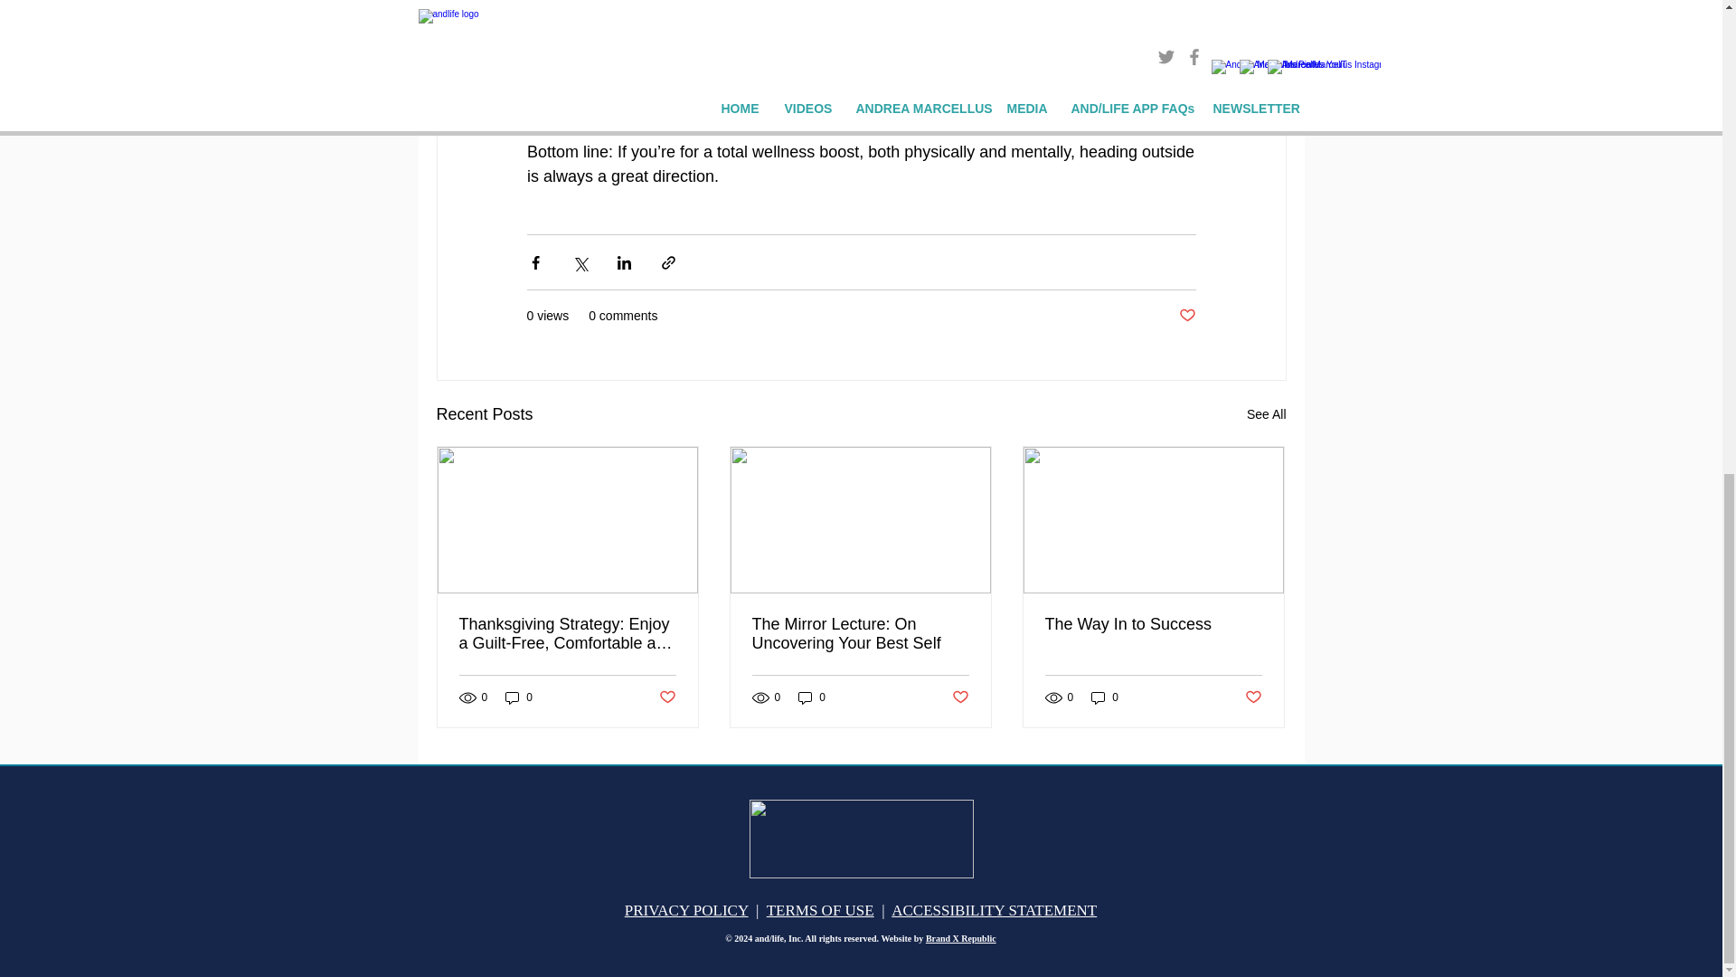  I want to click on See All, so click(1266, 414).